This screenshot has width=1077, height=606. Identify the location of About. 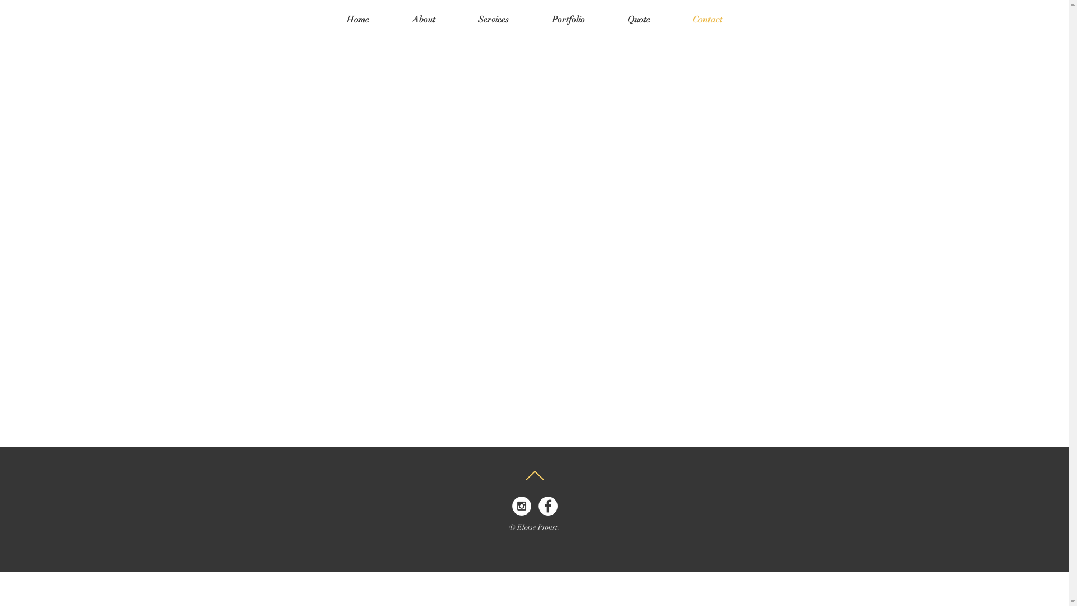
(424, 20).